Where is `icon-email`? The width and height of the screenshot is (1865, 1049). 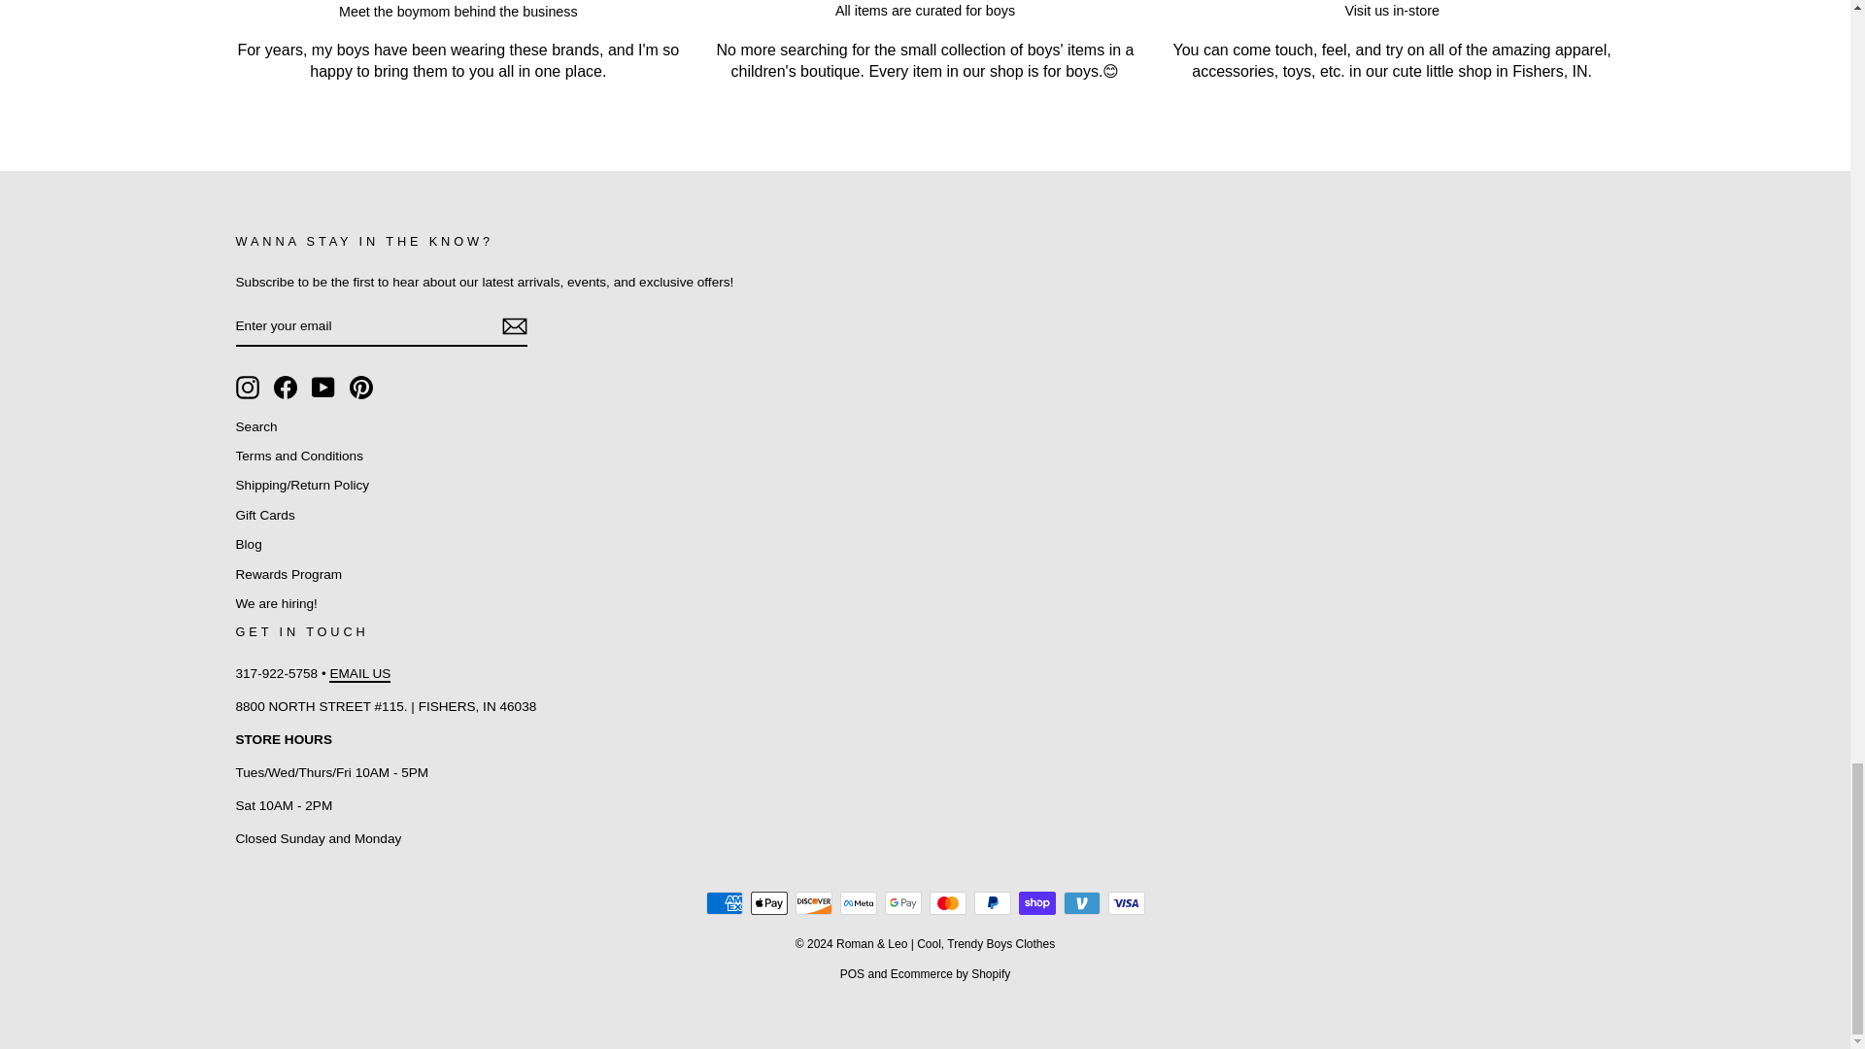
icon-email is located at coordinates (513, 326).